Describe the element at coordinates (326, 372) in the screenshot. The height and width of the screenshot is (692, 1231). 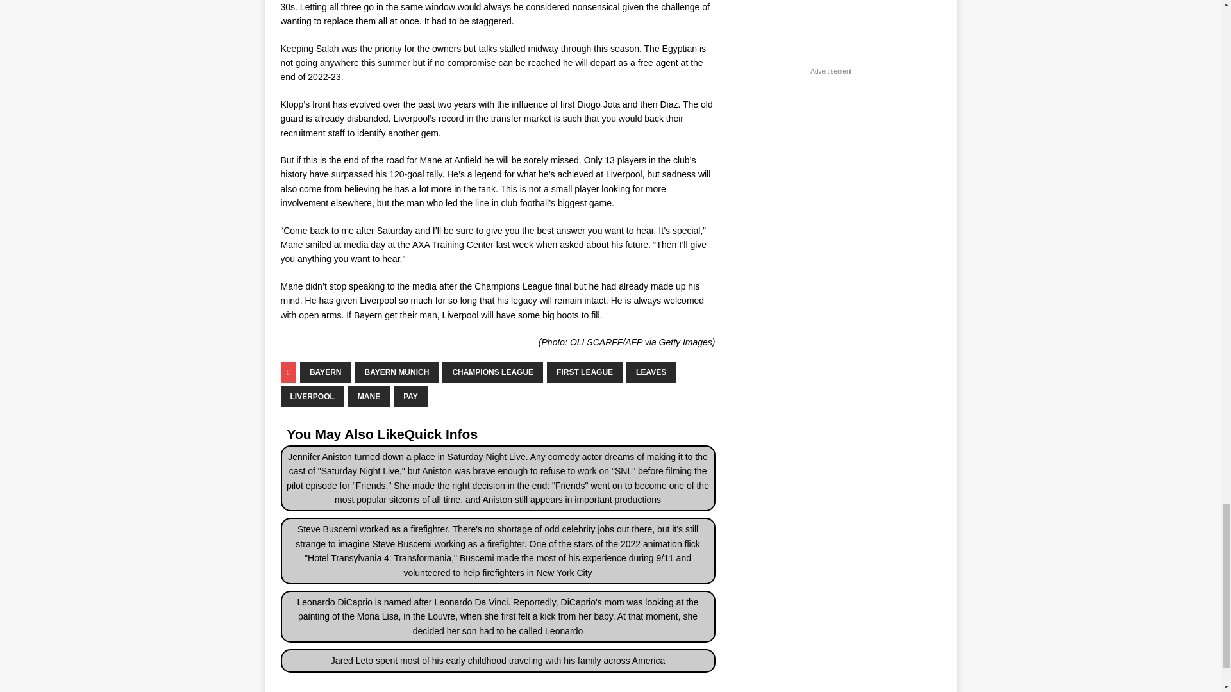
I see `BAYERN` at that location.